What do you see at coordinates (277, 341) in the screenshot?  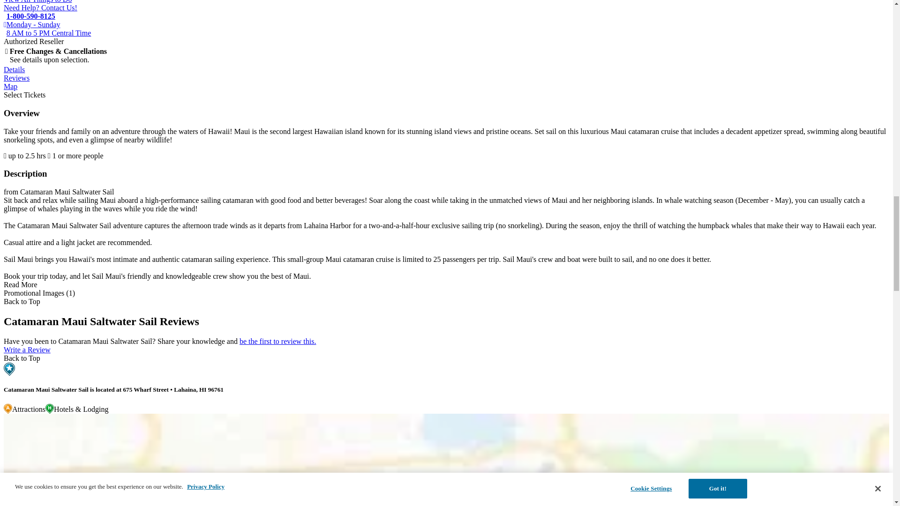 I see `be the first to review this.` at bounding box center [277, 341].